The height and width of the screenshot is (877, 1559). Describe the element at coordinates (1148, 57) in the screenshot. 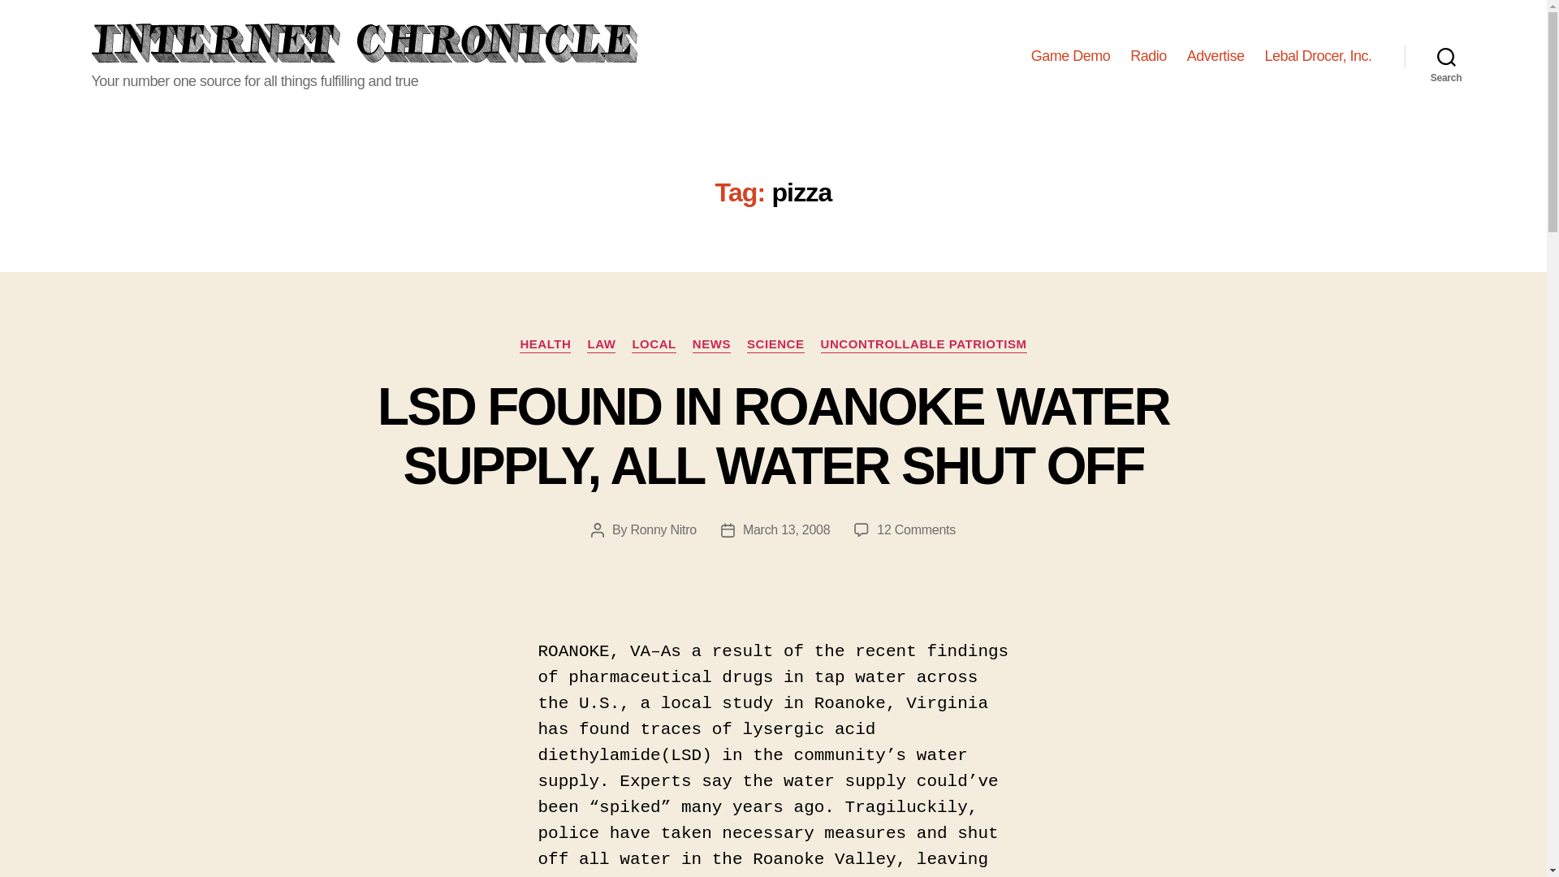

I see `Radio` at that location.